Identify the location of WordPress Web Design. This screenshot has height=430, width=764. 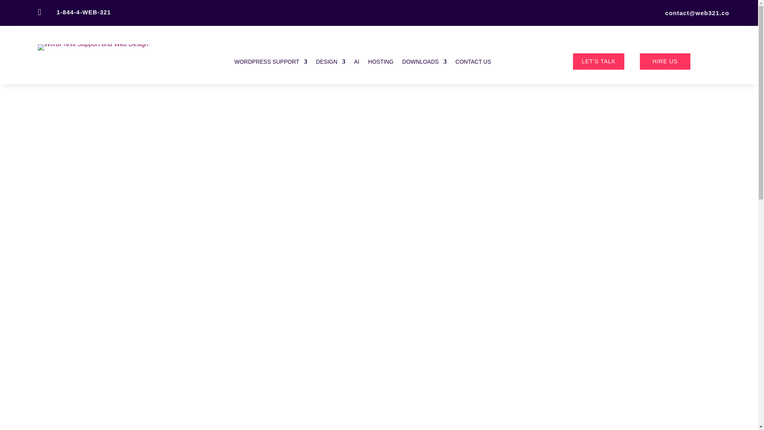
(330, 63).